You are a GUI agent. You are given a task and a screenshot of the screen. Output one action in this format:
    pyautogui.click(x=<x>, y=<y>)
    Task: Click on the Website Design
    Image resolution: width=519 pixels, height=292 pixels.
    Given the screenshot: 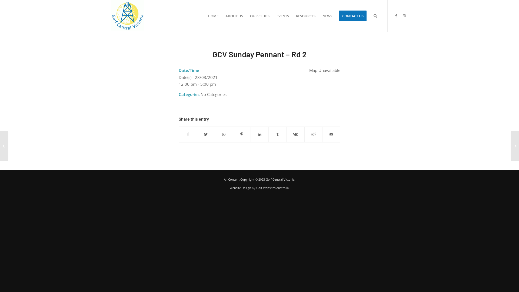 What is the action you would take?
    pyautogui.click(x=241, y=188)
    